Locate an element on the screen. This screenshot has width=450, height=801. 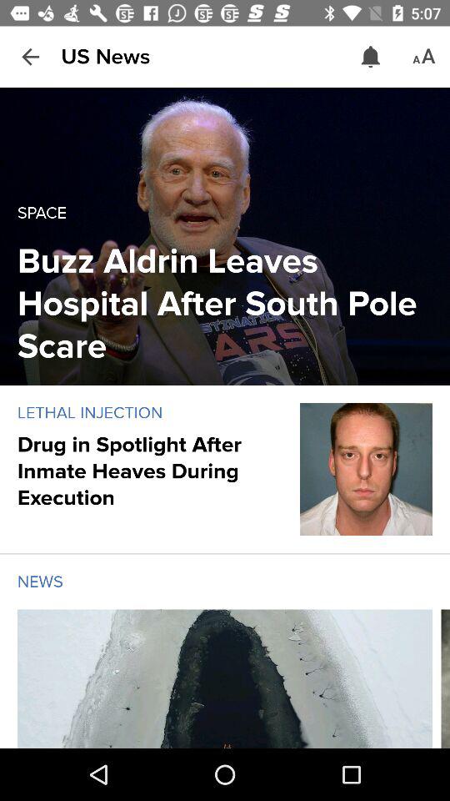
launch us news icon is located at coordinates (105, 57).